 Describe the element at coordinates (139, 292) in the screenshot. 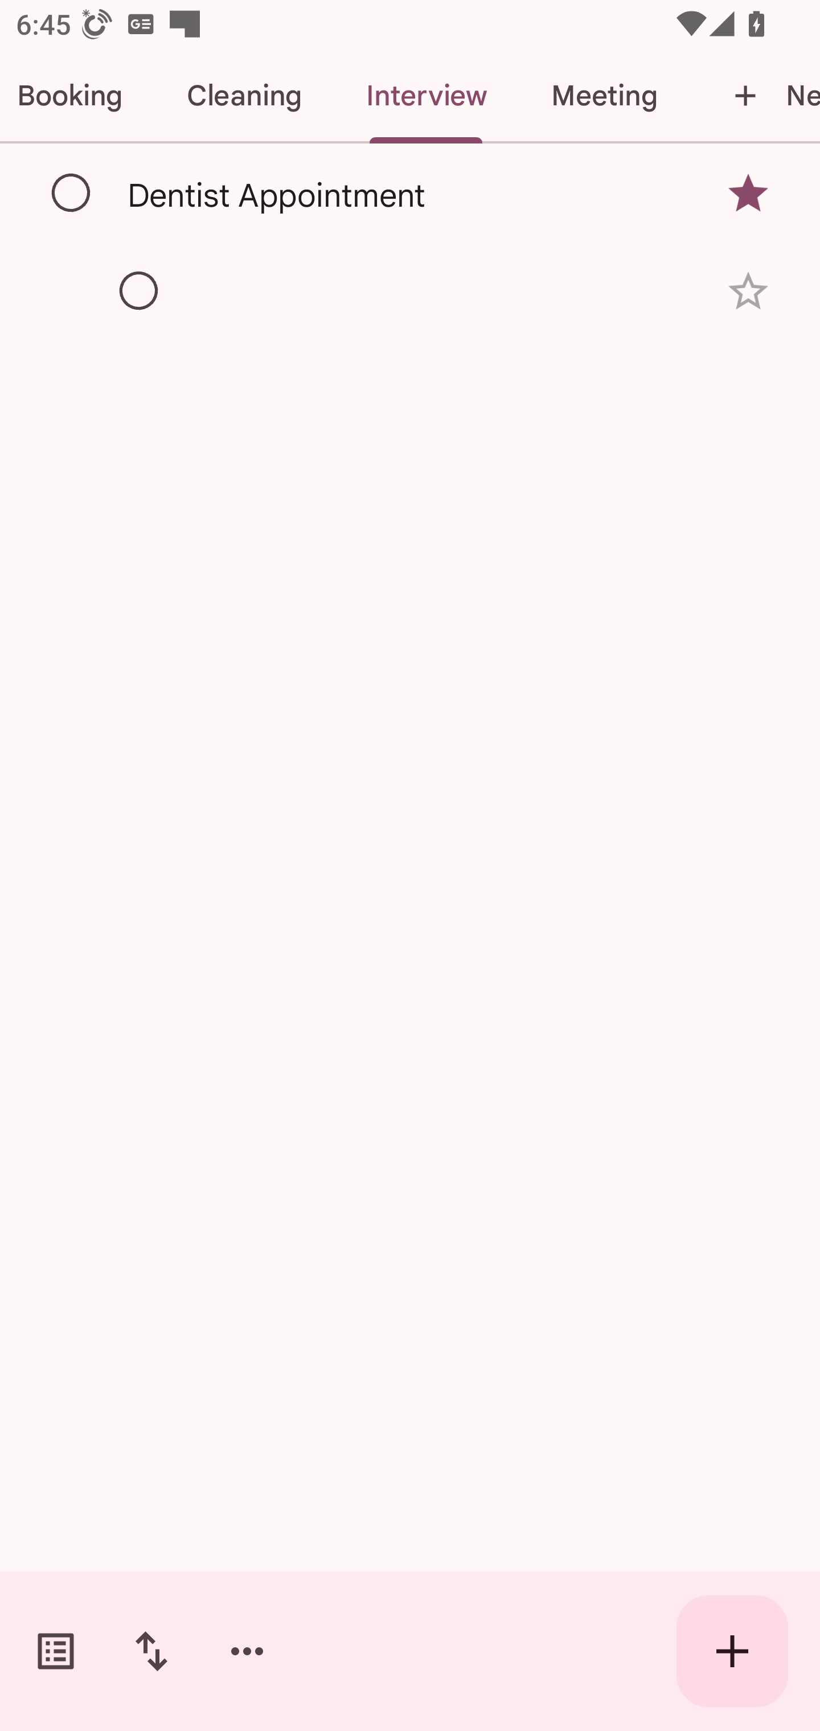

I see `Mark as complete` at that location.